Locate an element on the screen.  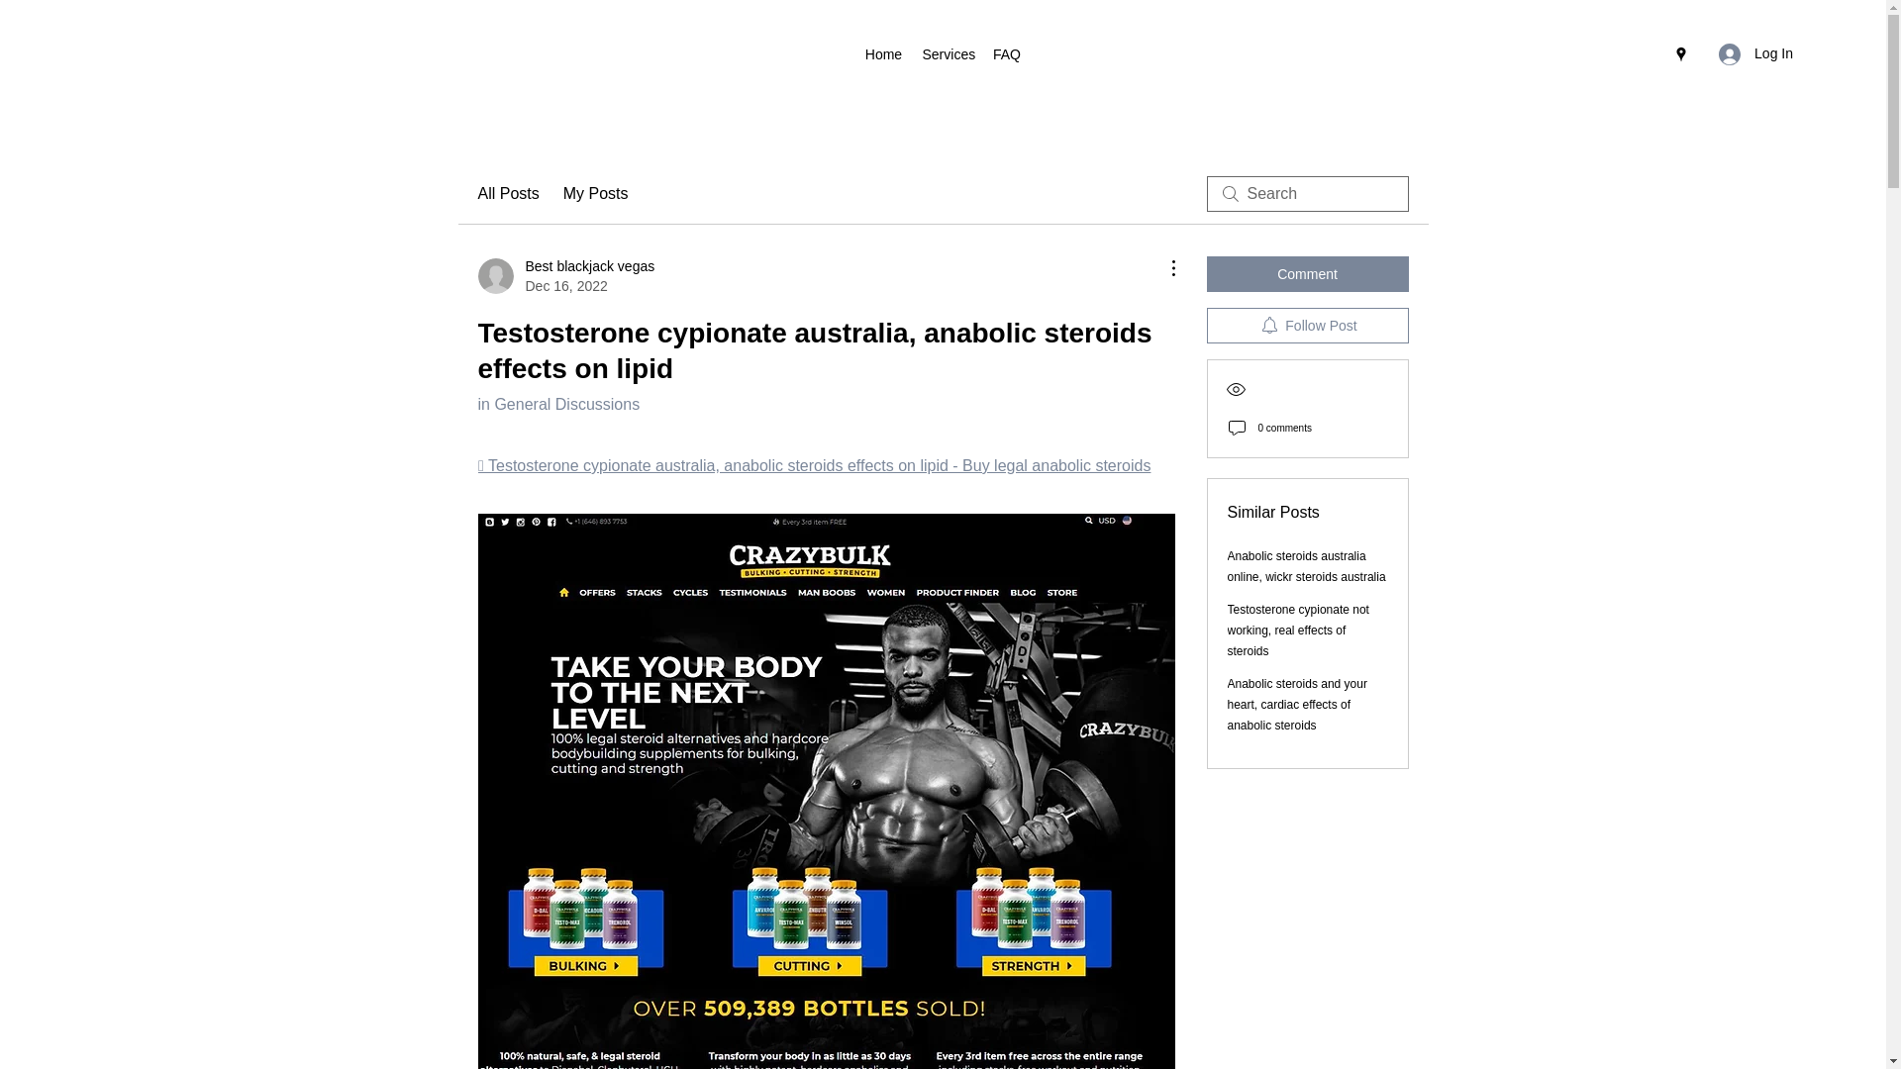
All Posts is located at coordinates (596, 194).